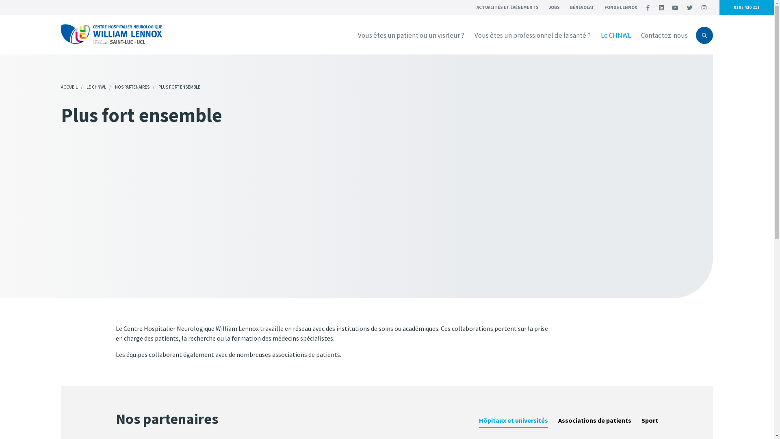 This screenshot has height=439, width=780. What do you see at coordinates (665, 36) in the screenshot?
I see `Contactez-nous` at bounding box center [665, 36].